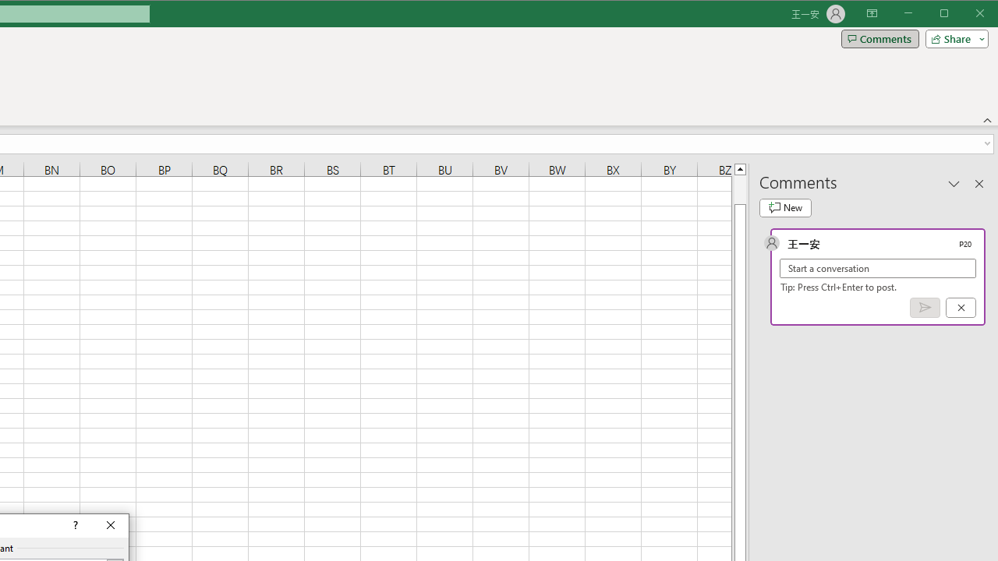  I want to click on Task Pane Options, so click(954, 183).